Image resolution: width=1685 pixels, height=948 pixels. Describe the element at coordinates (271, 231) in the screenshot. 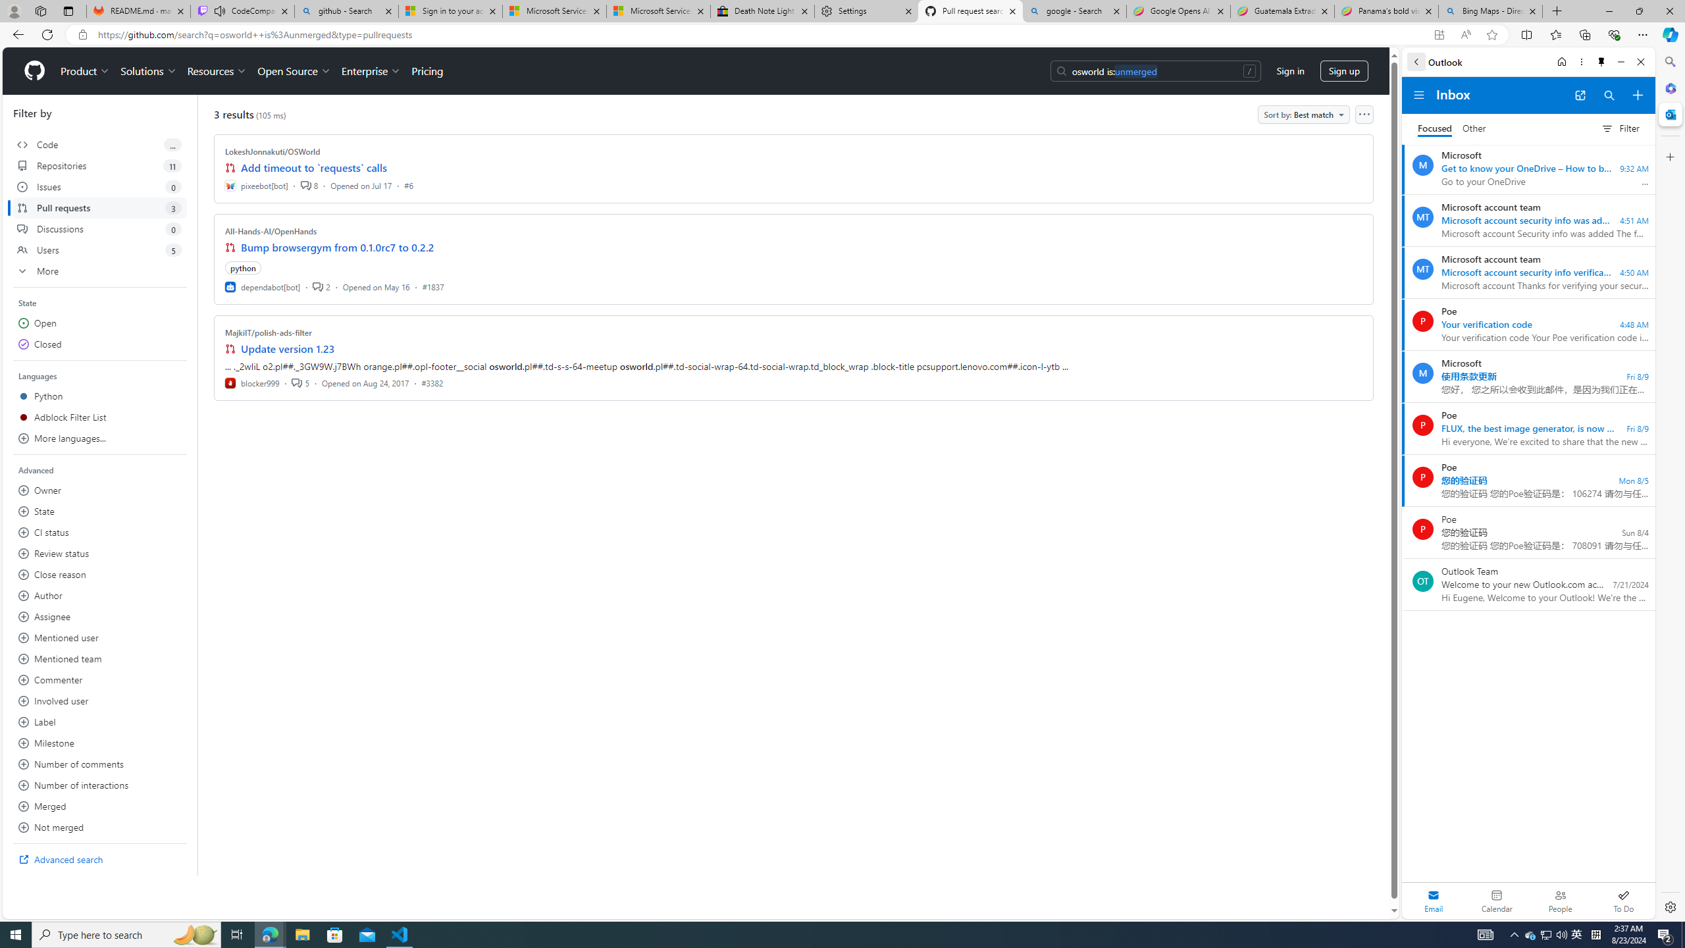

I see `All-Hands-AI/OpenHands` at that location.